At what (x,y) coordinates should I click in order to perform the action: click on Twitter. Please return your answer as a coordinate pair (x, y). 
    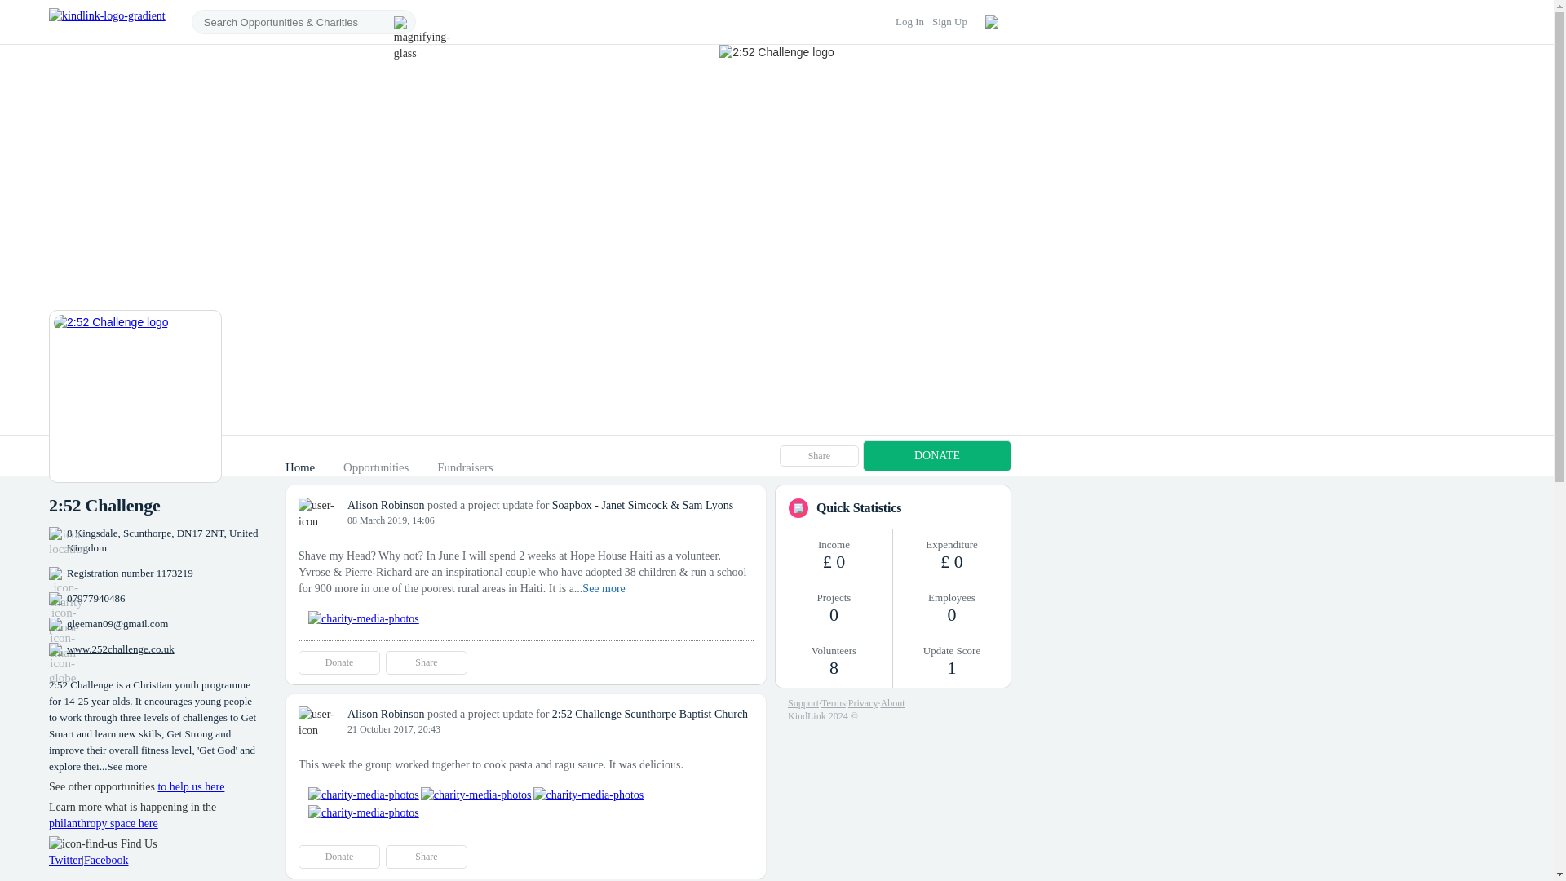
    Looking at the image, I should click on (64, 860).